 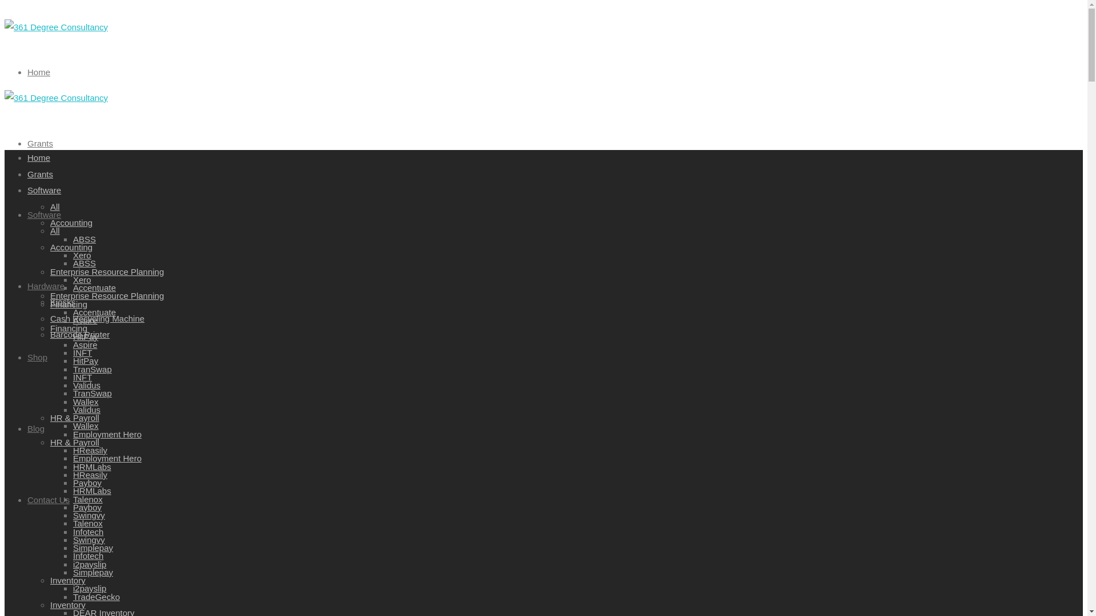 I want to click on Barcode Printer, so click(x=80, y=334).